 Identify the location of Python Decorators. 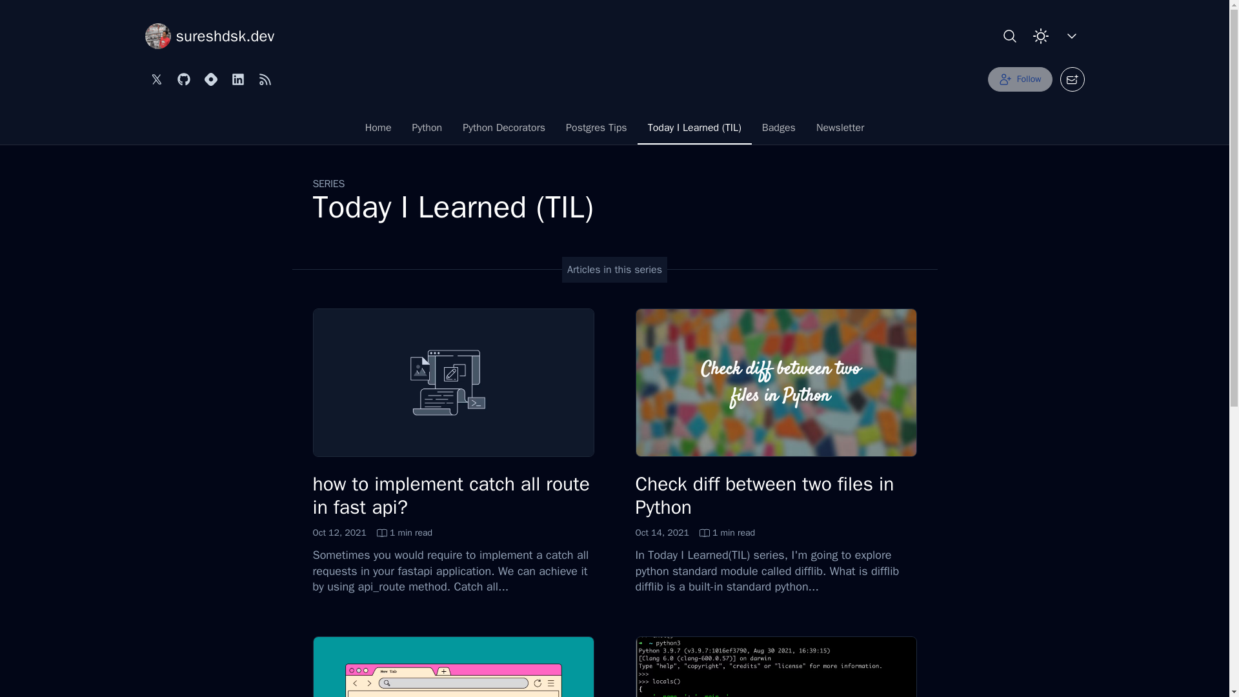
(764, 496).